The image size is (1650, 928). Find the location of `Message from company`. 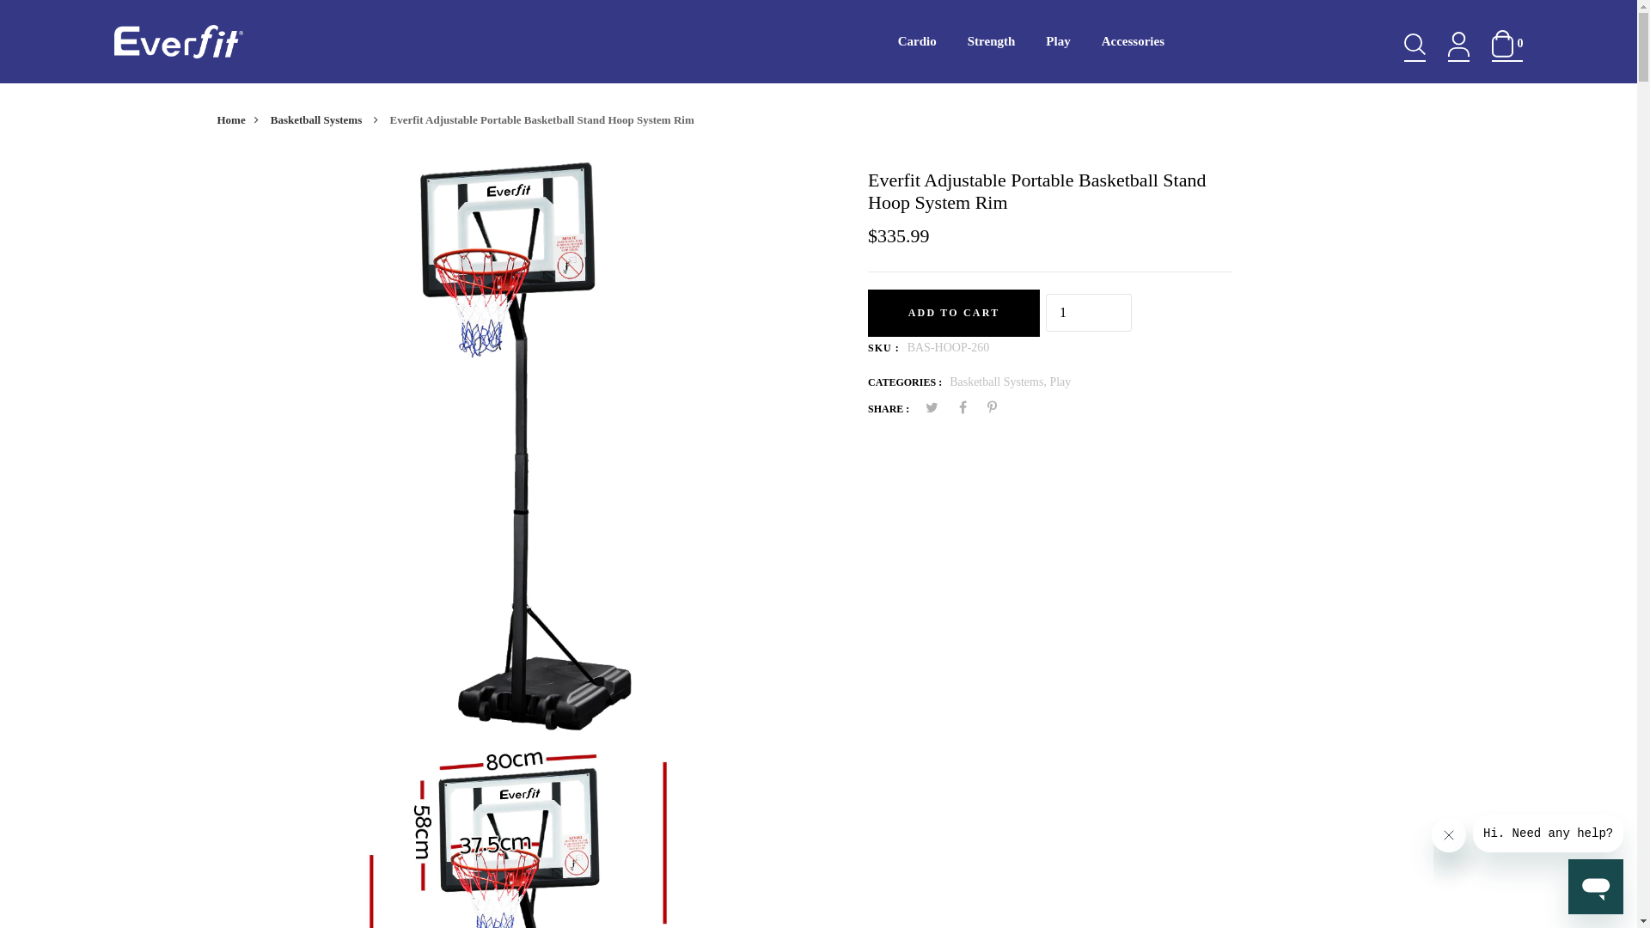

Message from company is located at coordinates (1549, 833).